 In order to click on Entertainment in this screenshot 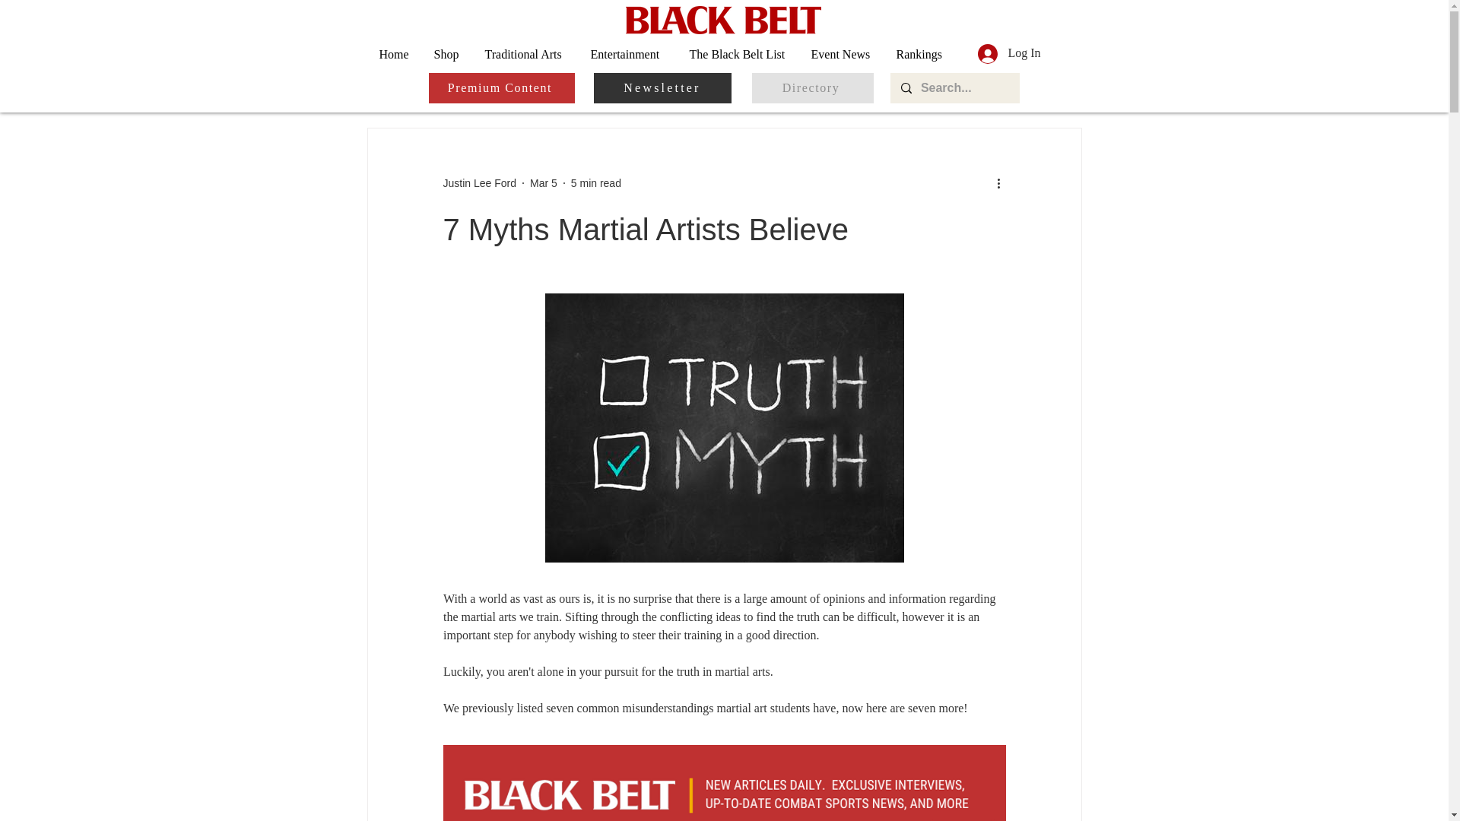, I will do `click(629, 53)`.